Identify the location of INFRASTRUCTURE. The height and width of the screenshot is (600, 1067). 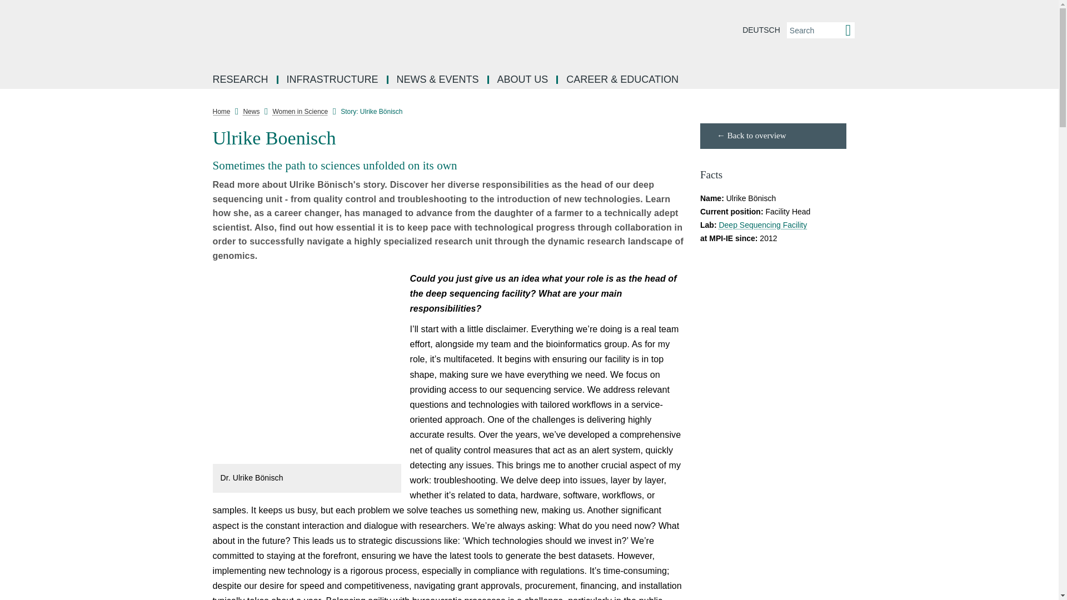
(333, 80).